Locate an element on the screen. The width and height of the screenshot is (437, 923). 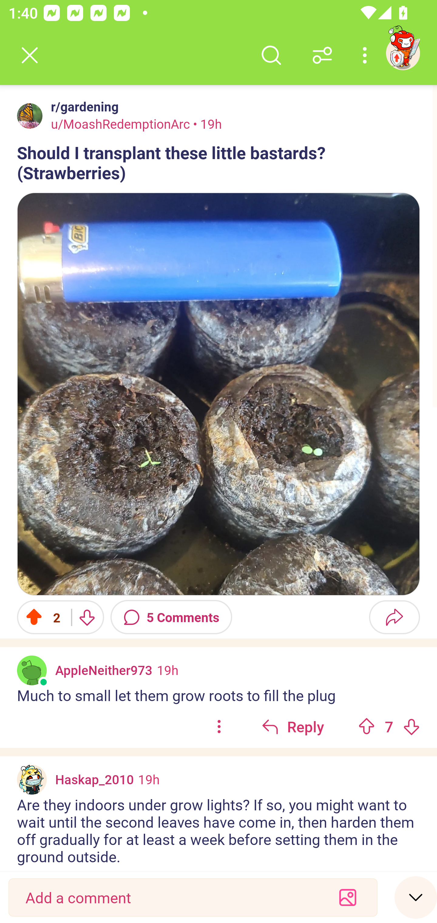
Add an image is located at coordinates (348, 897).